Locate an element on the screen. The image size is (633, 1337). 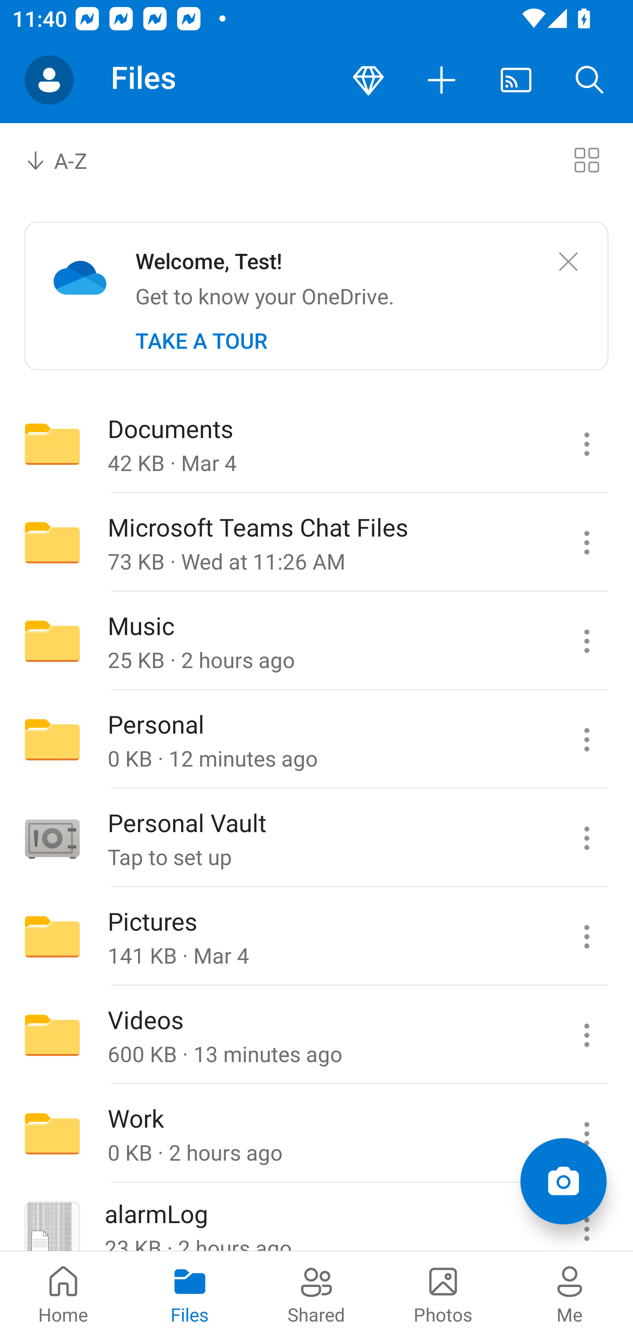
Add items Scan is located at coordinates (563, 1181).